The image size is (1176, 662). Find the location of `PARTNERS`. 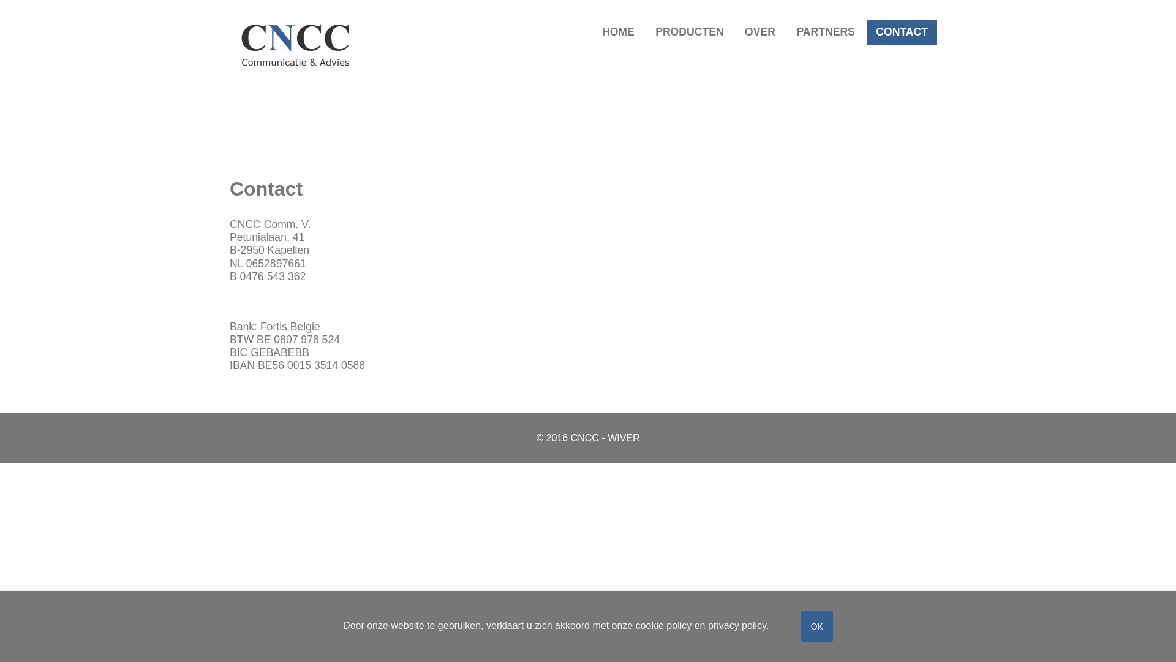

PARTNERS is located at coordinates (826, 32).